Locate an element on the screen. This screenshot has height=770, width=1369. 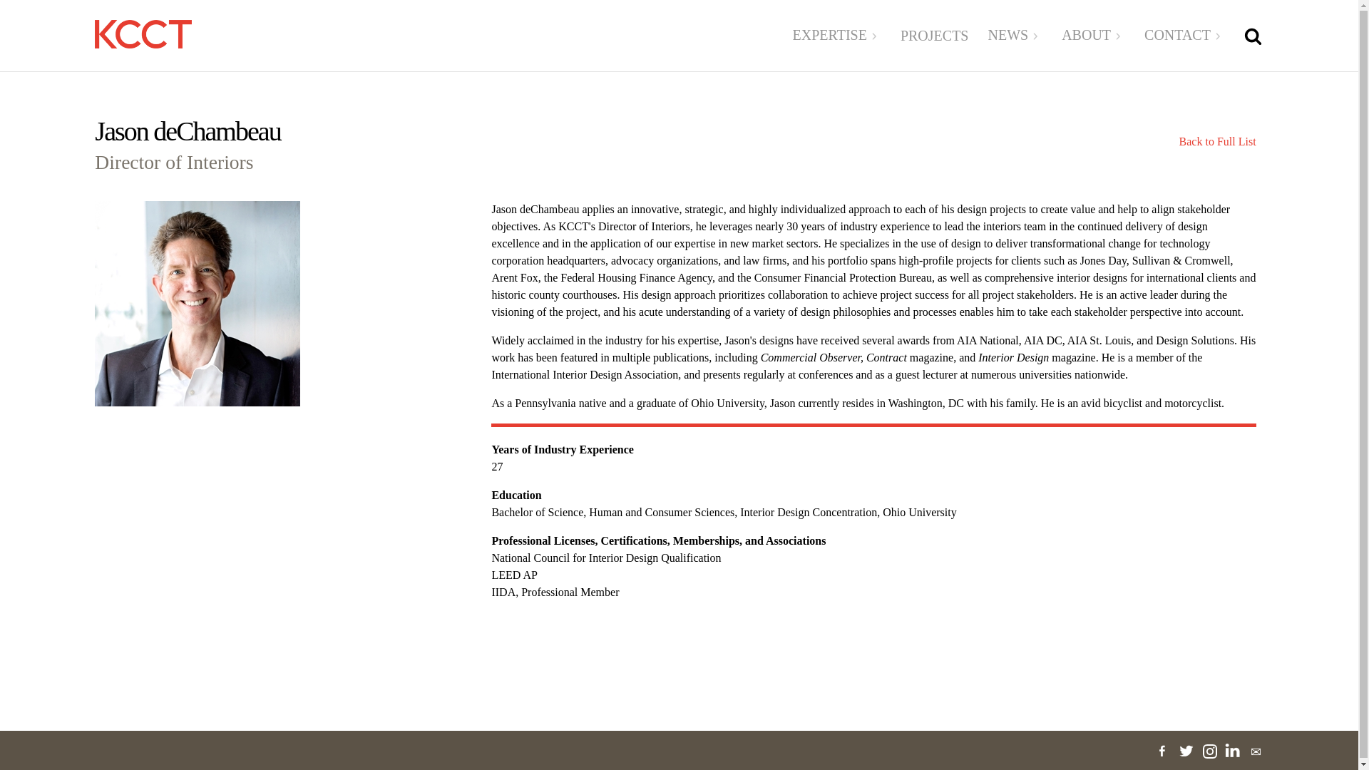
EXPERTISE is located at coordinates (837, 36).